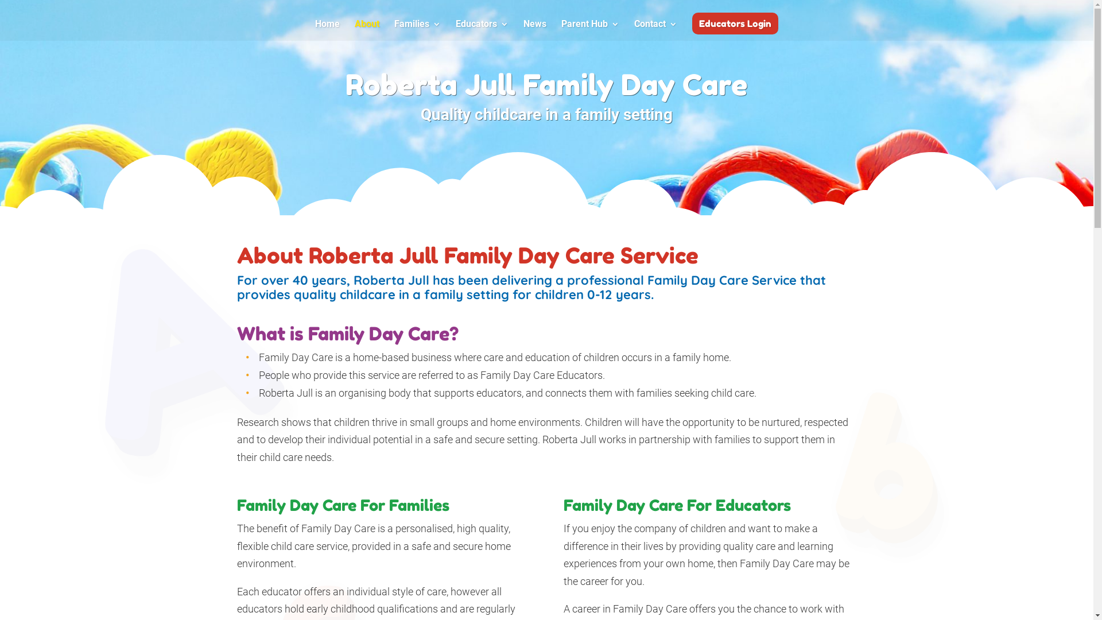 This screenshot has width=1102, height=620. Describe the element at coordinates (482, 30) in the screenshot. I see `Educators` at that location.